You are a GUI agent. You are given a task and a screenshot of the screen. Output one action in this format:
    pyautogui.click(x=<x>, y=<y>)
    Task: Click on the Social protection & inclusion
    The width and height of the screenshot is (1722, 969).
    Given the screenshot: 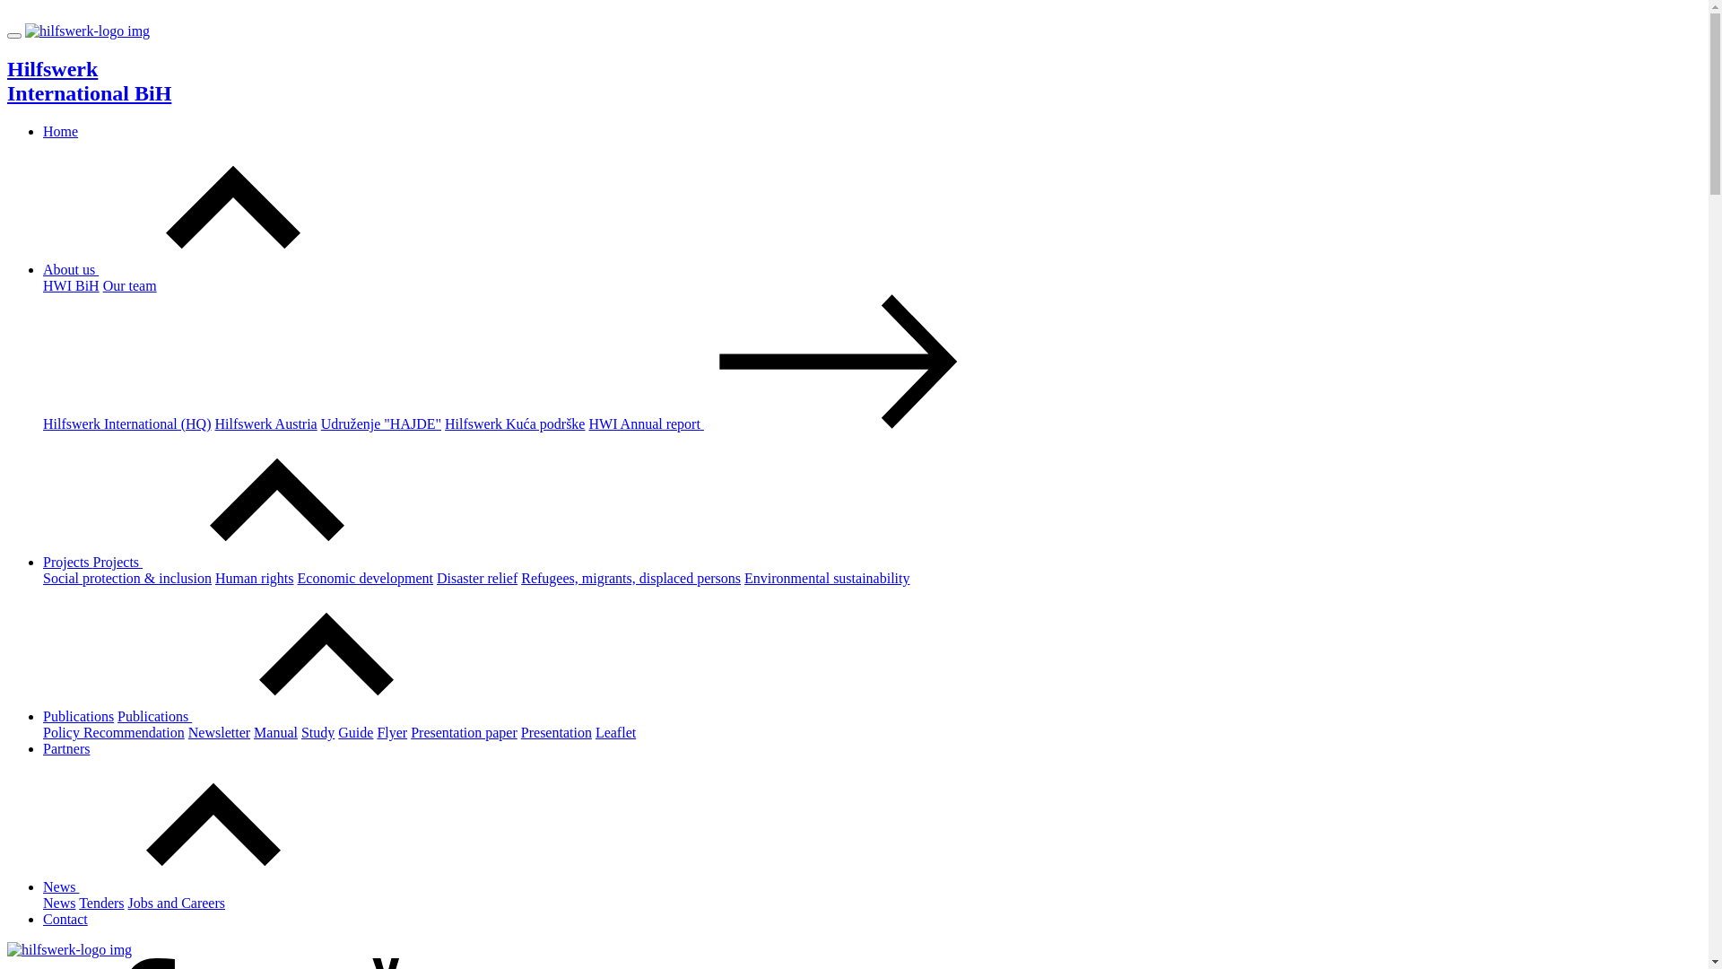 What is the action you would take?
    pyautogui.click(x=127, y=578)
    